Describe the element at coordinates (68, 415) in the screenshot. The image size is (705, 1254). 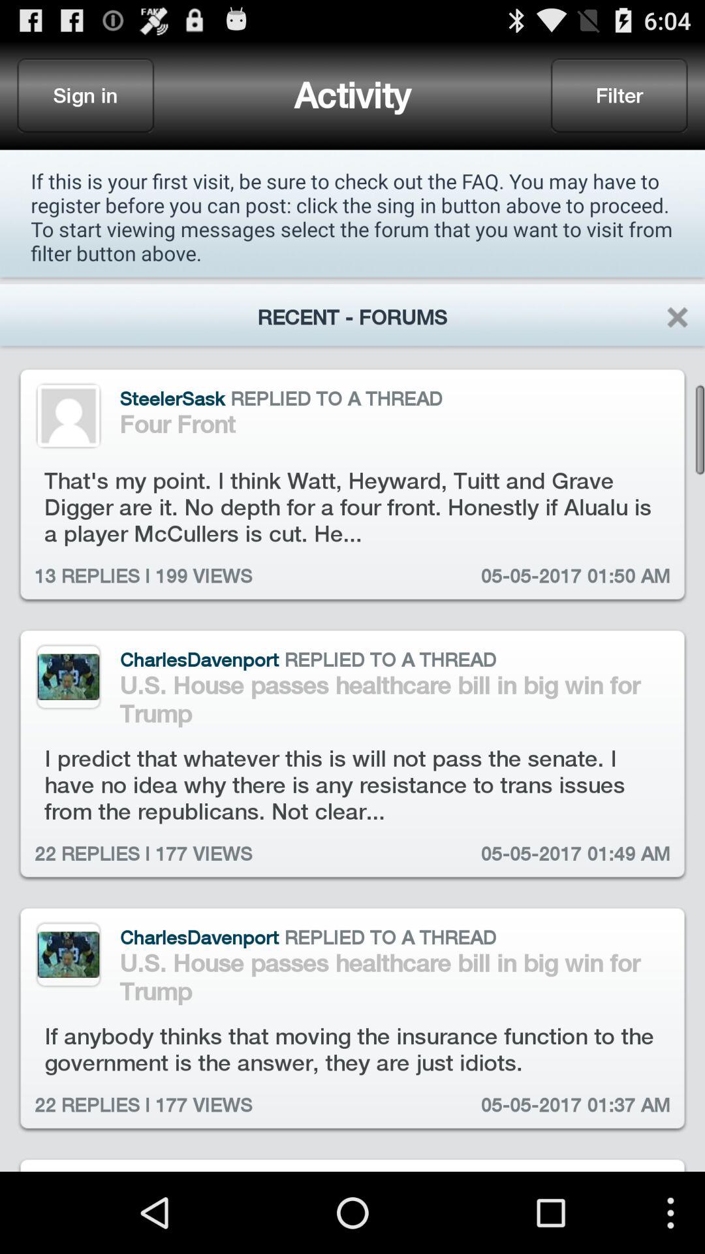
I see `open profile picture` at that location.